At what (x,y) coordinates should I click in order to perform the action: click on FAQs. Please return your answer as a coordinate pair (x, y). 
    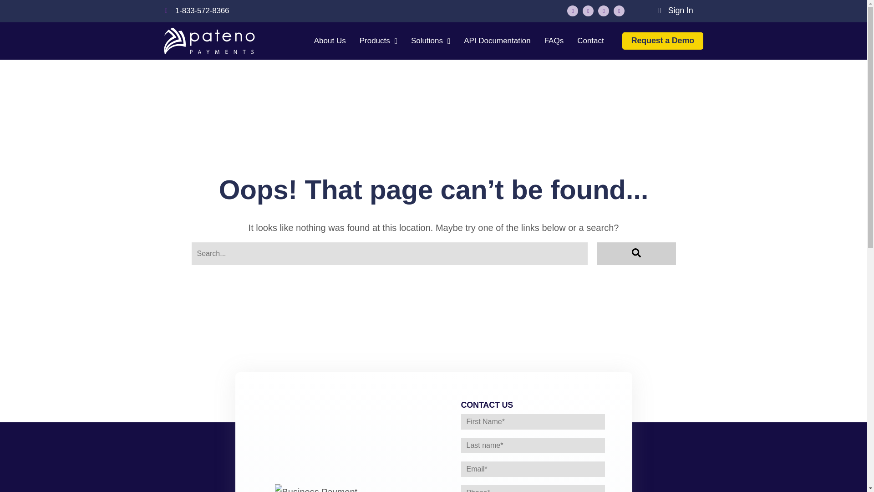
    Looking at the image, I should click on (554, 41).